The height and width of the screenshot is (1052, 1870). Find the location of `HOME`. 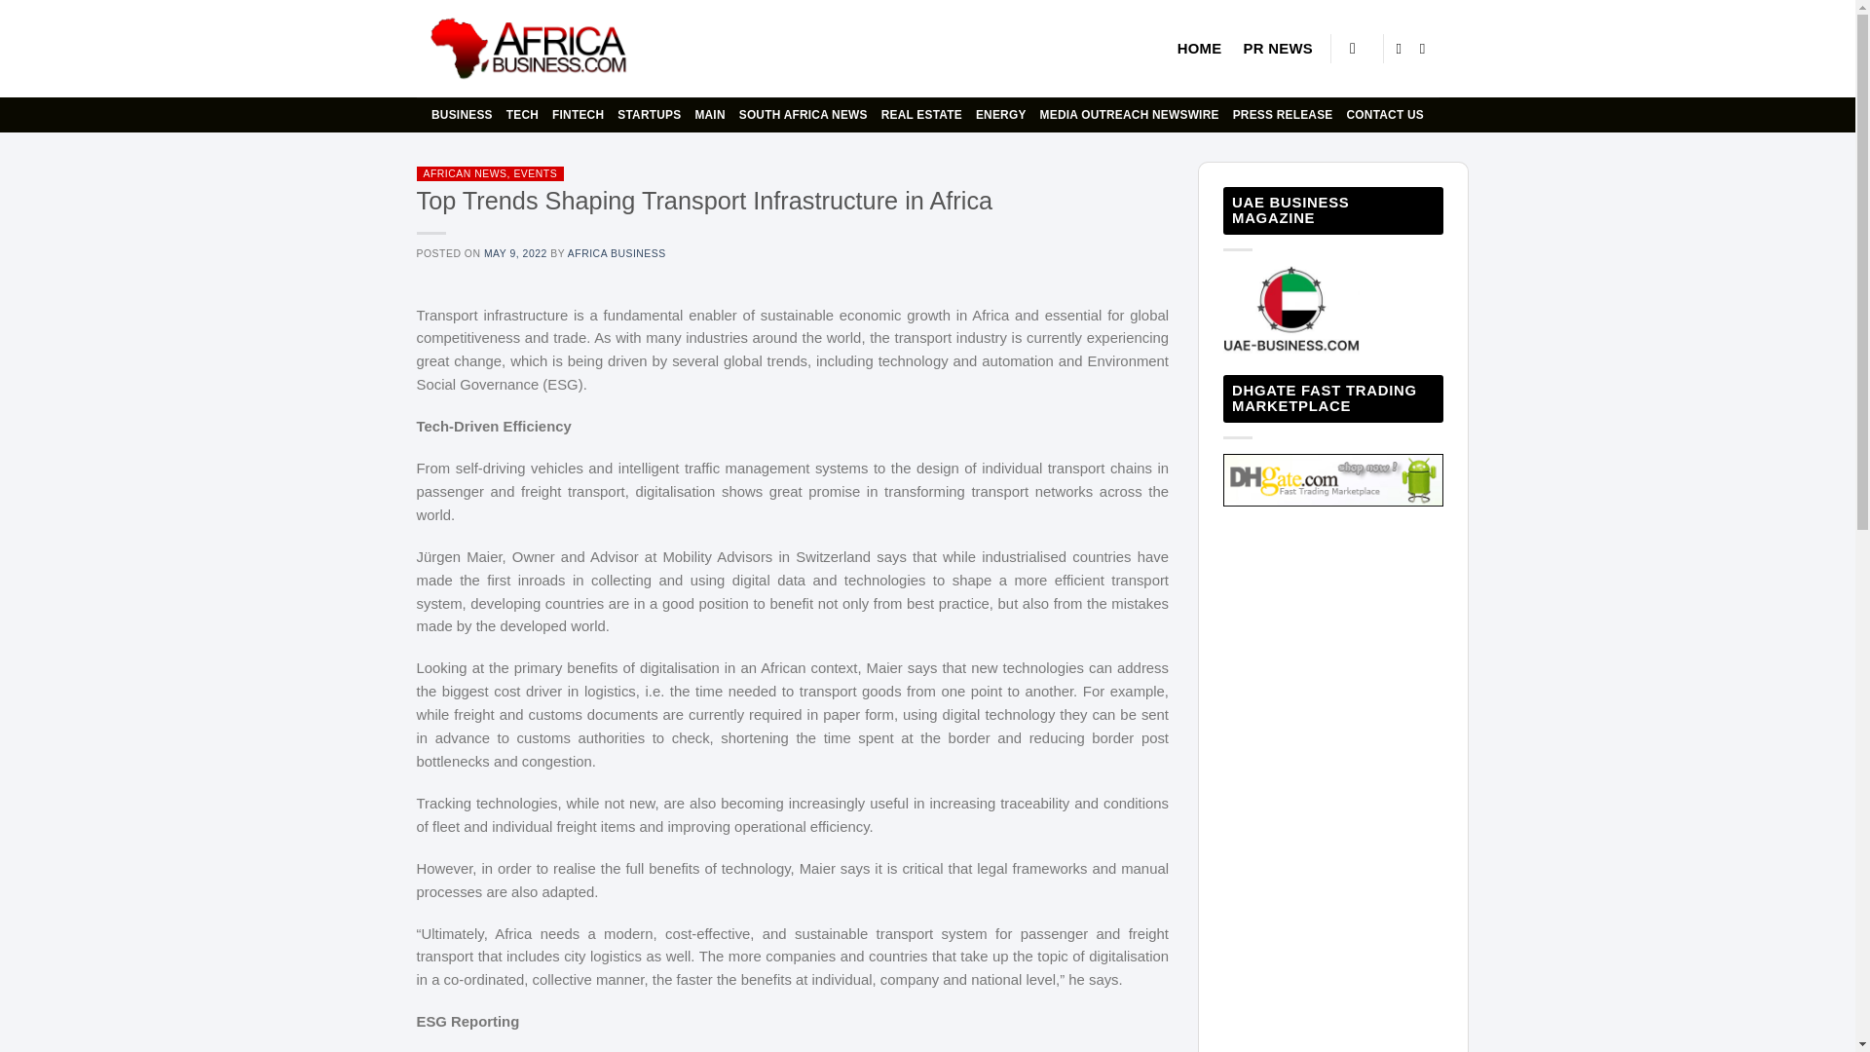

HOME is located at coordinates (1200, 49).